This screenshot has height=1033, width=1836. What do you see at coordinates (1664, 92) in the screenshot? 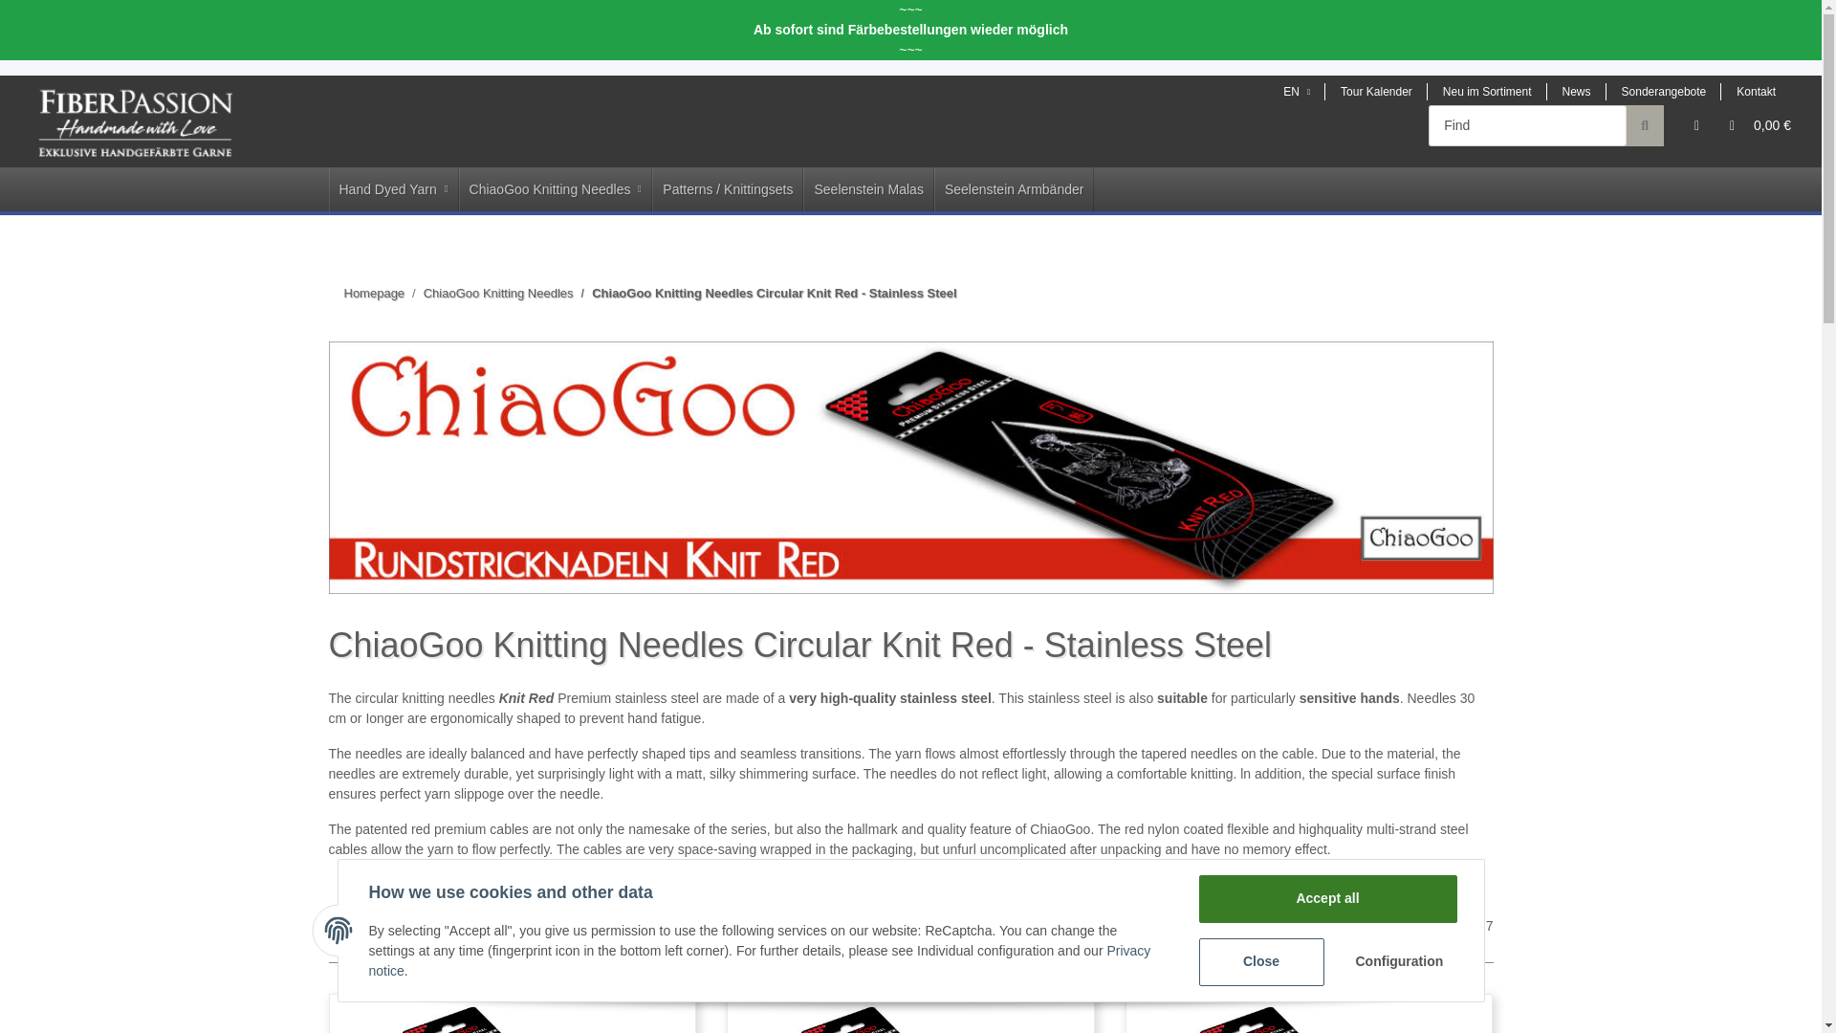
I see `Sonderangebote` at bounding box center [1664, 92].